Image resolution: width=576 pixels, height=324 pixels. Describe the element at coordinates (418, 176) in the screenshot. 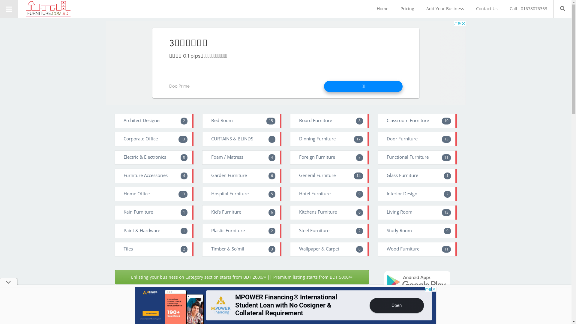

I see `Glass Furniture
1` at that location.